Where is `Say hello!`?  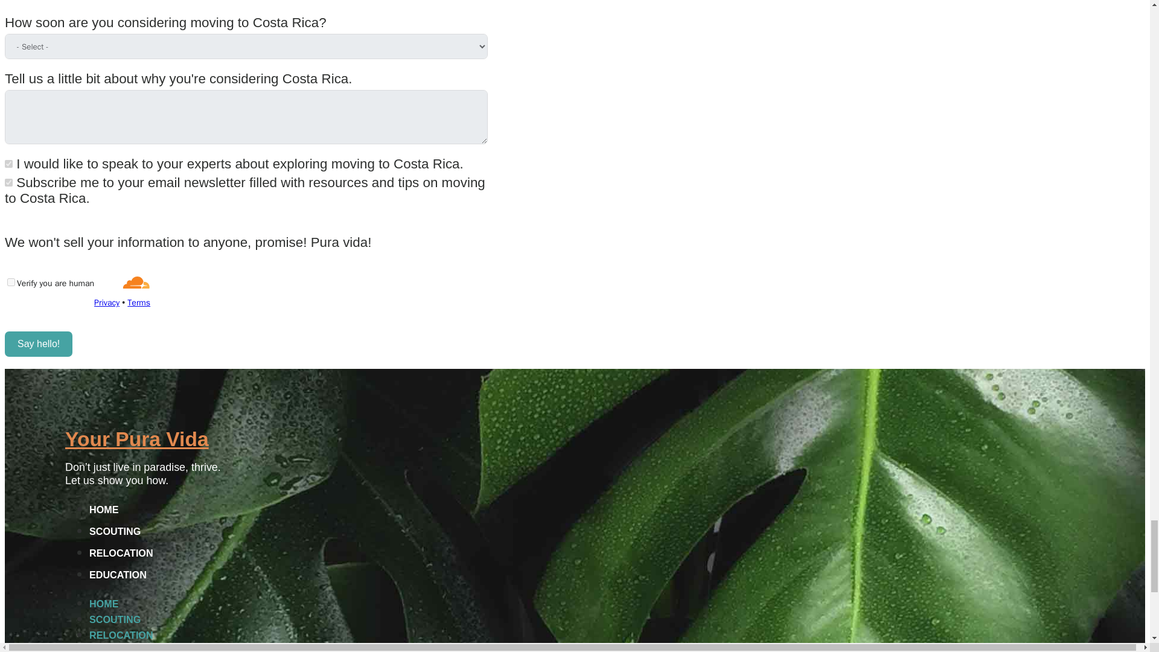 Say hello! is located at coordinates (38, 344).